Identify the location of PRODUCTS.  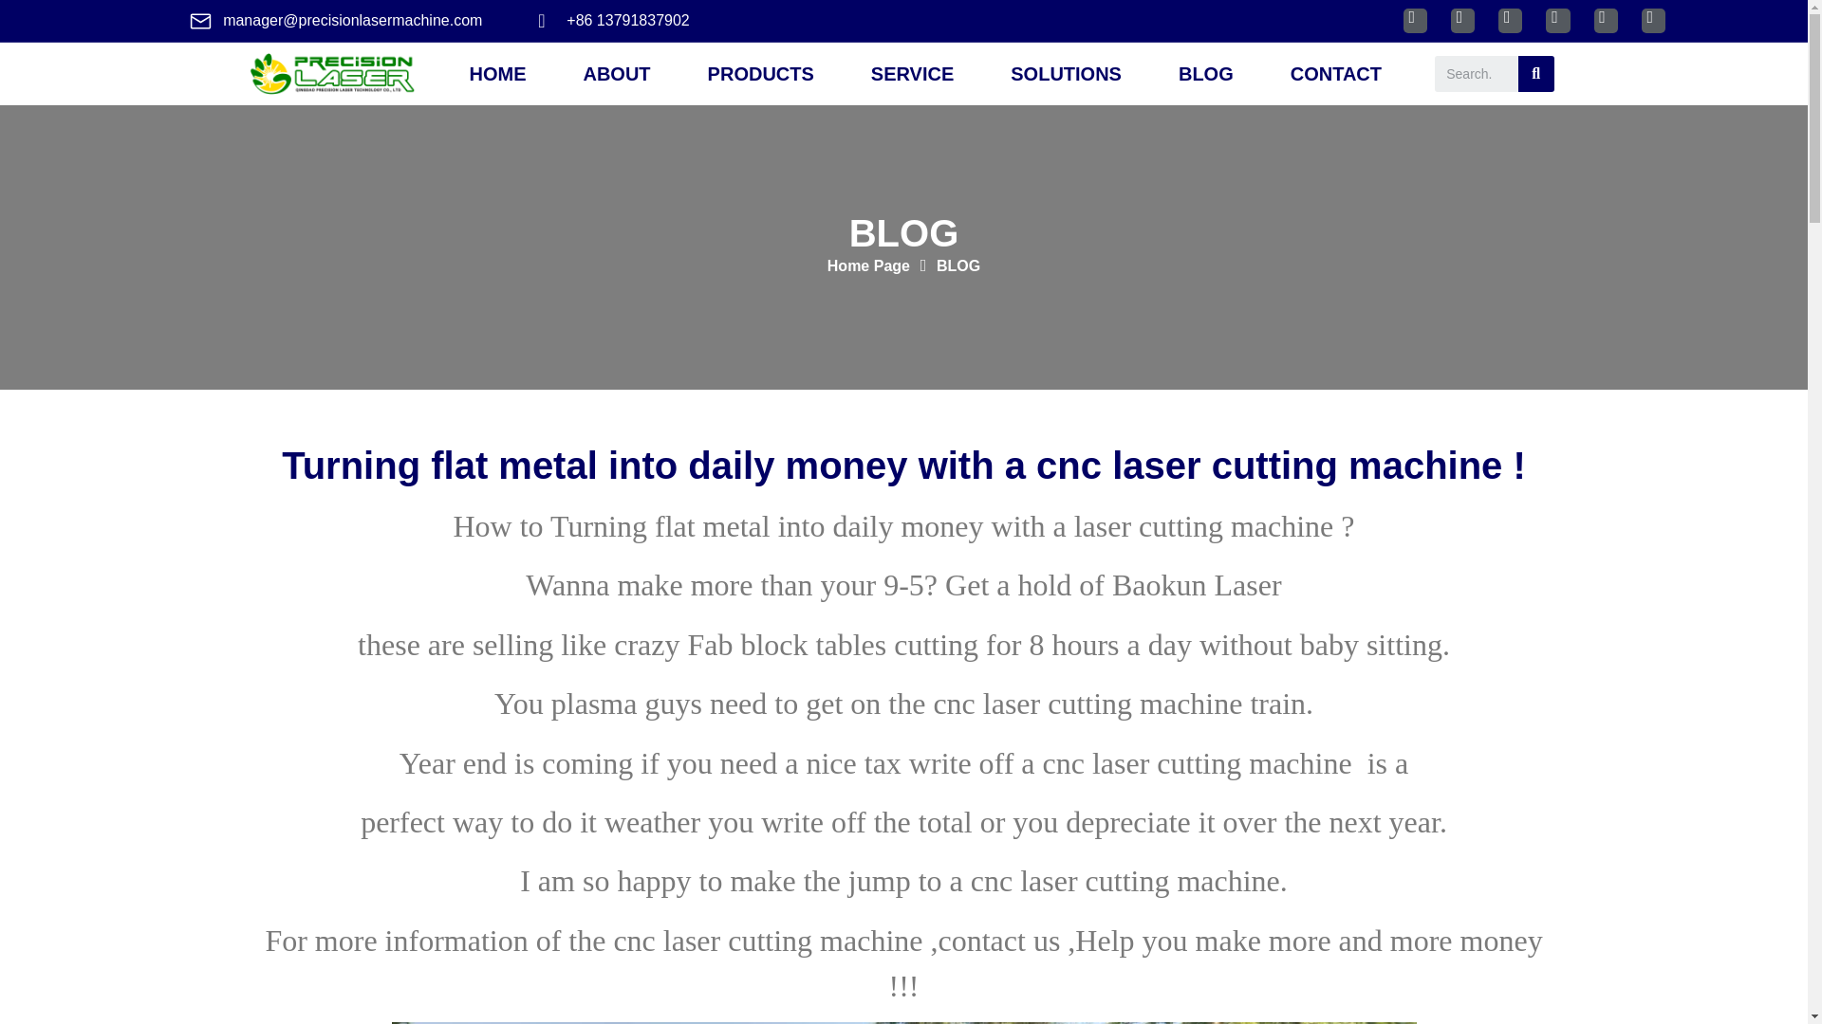
(761, 74).